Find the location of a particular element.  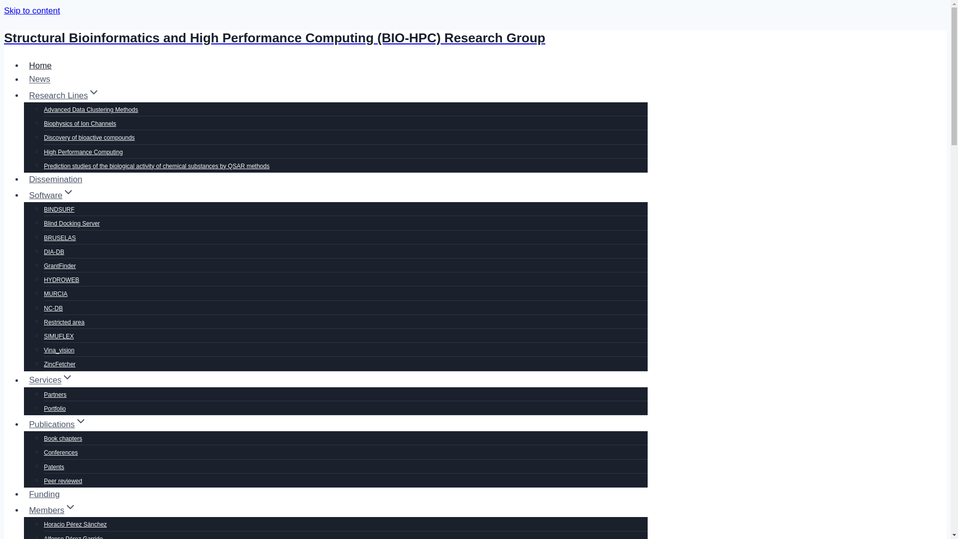

SIMUFLEX is located at coordinates (59, 336).